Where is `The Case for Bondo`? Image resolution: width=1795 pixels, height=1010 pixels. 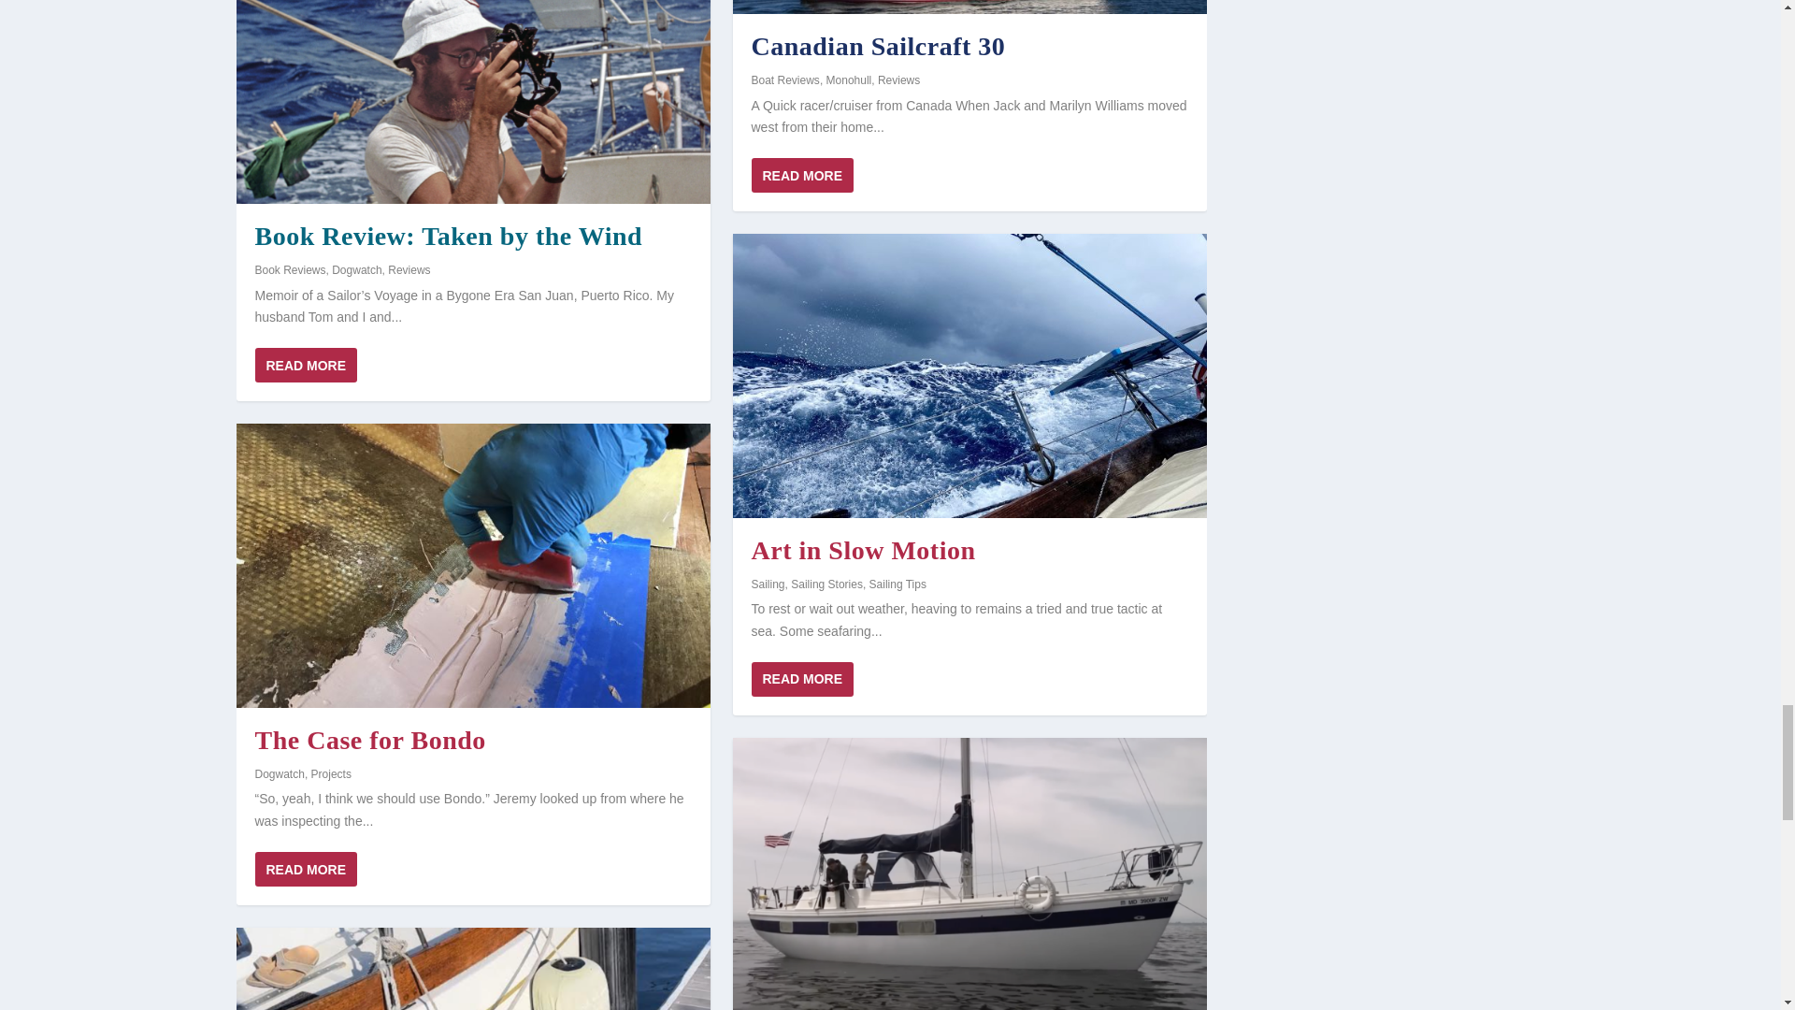
The Case for Bondo is located at coordinates (471, 565).